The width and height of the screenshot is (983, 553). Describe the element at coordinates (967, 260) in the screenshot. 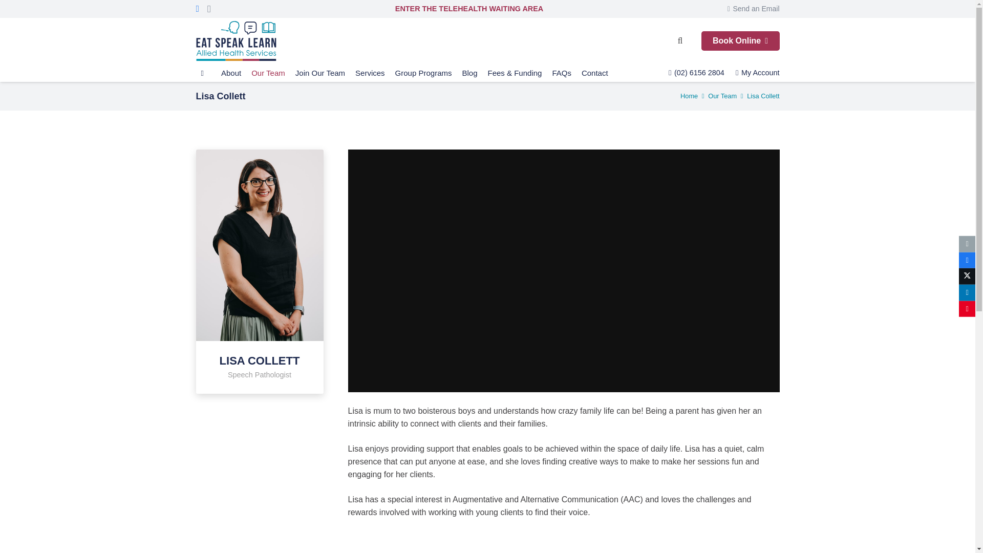

I see `Share this` at that location.